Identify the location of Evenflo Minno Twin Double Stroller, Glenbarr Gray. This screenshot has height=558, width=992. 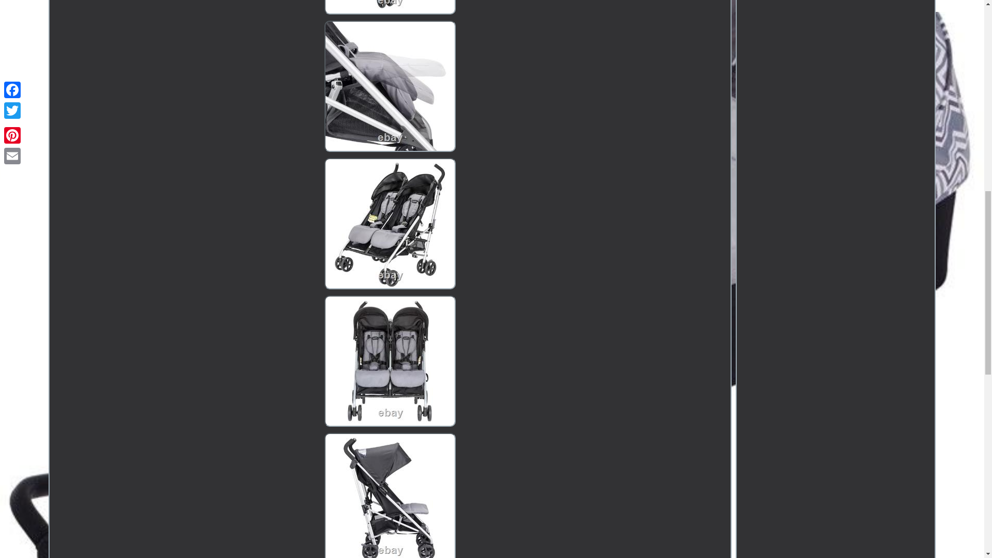
(390, 361).